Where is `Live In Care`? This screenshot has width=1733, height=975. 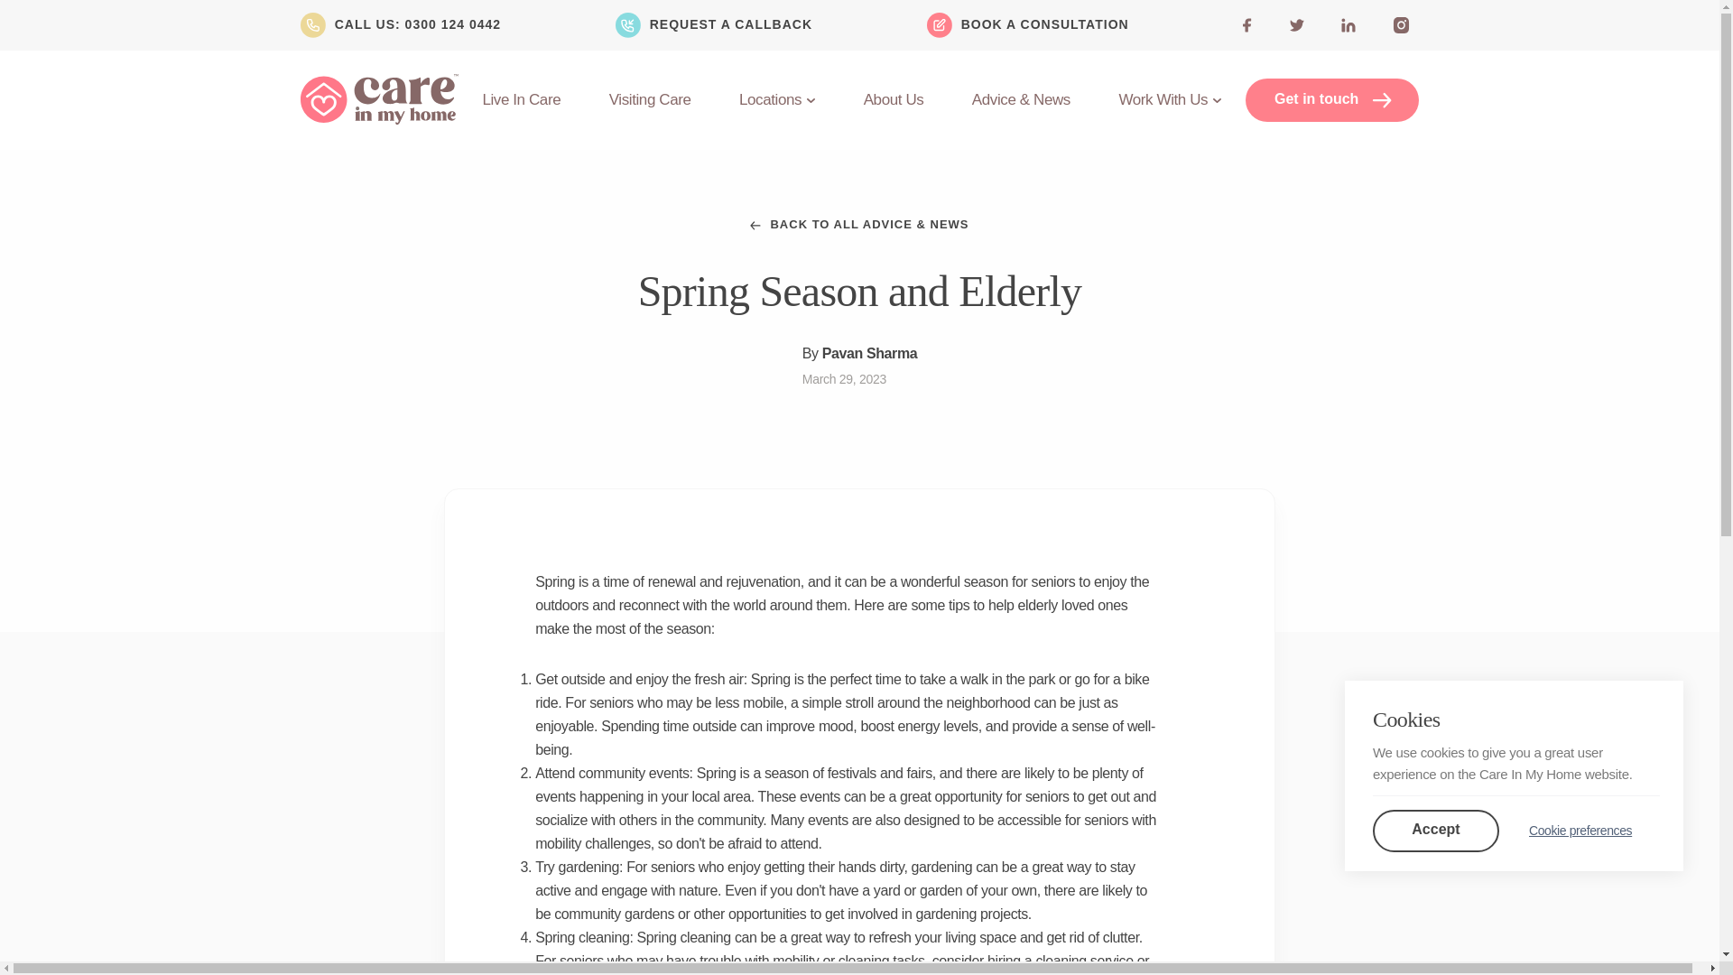 Live In Care is located at coordinates (520, 99).